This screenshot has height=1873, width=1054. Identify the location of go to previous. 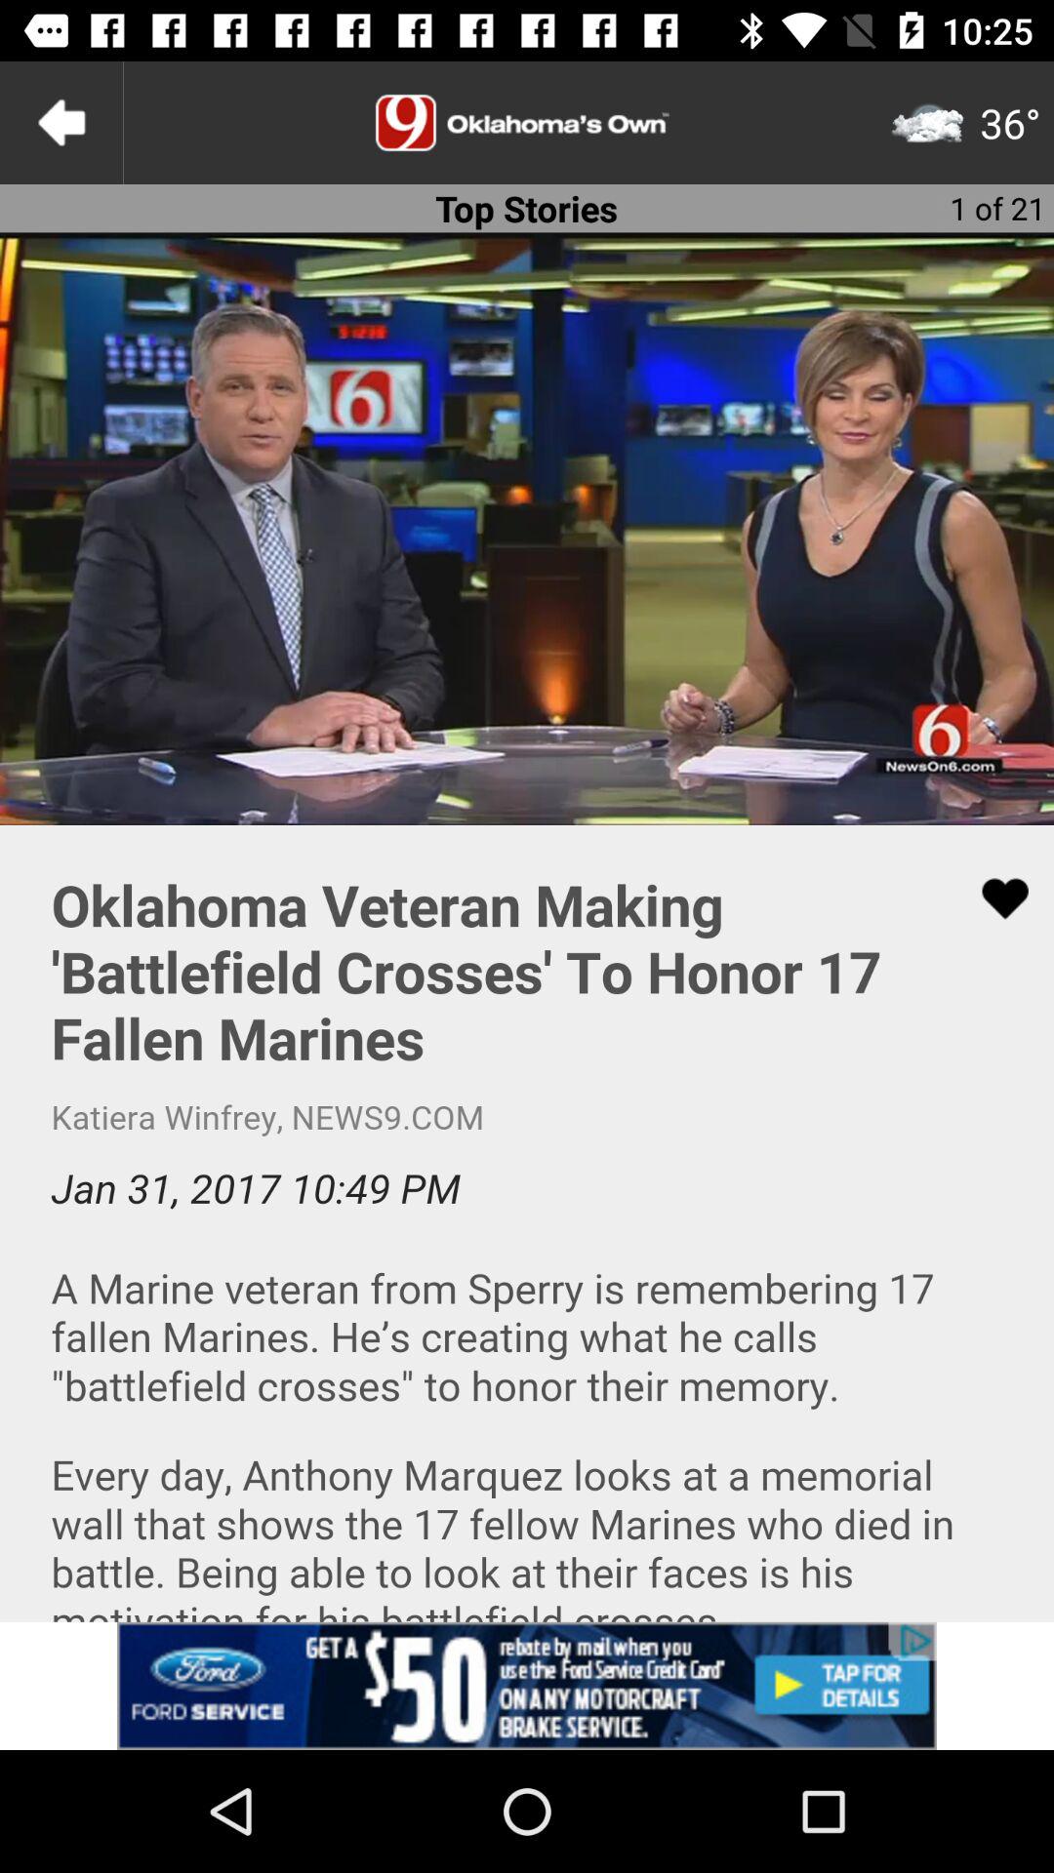
(61, 123).